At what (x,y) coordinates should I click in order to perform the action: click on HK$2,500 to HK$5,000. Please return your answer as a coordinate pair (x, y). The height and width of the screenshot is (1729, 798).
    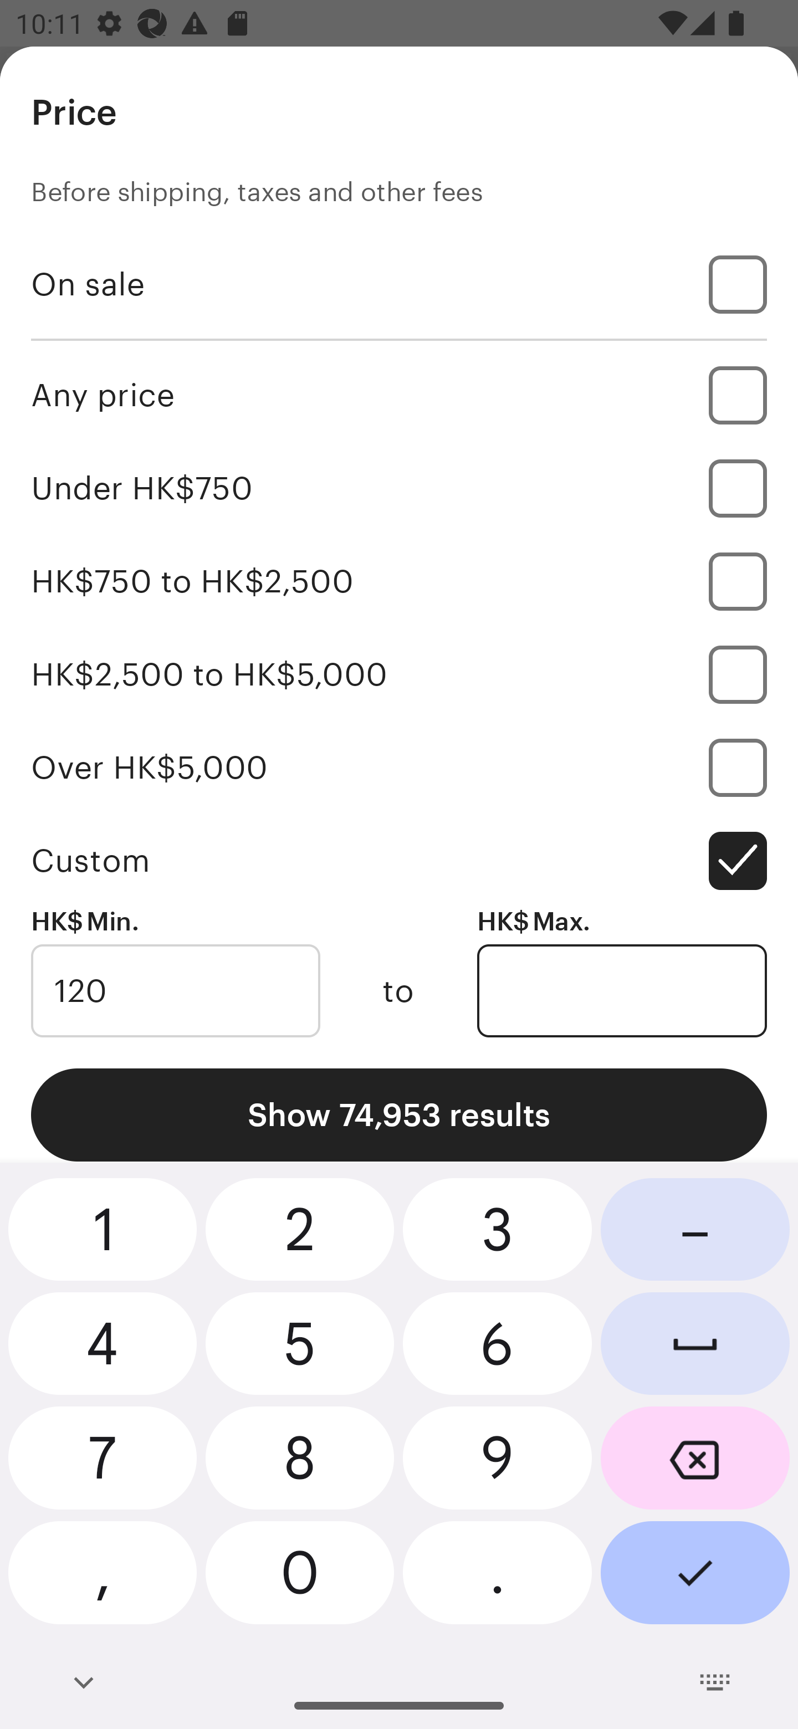
    Looking at the image, I should click on (399, 674).